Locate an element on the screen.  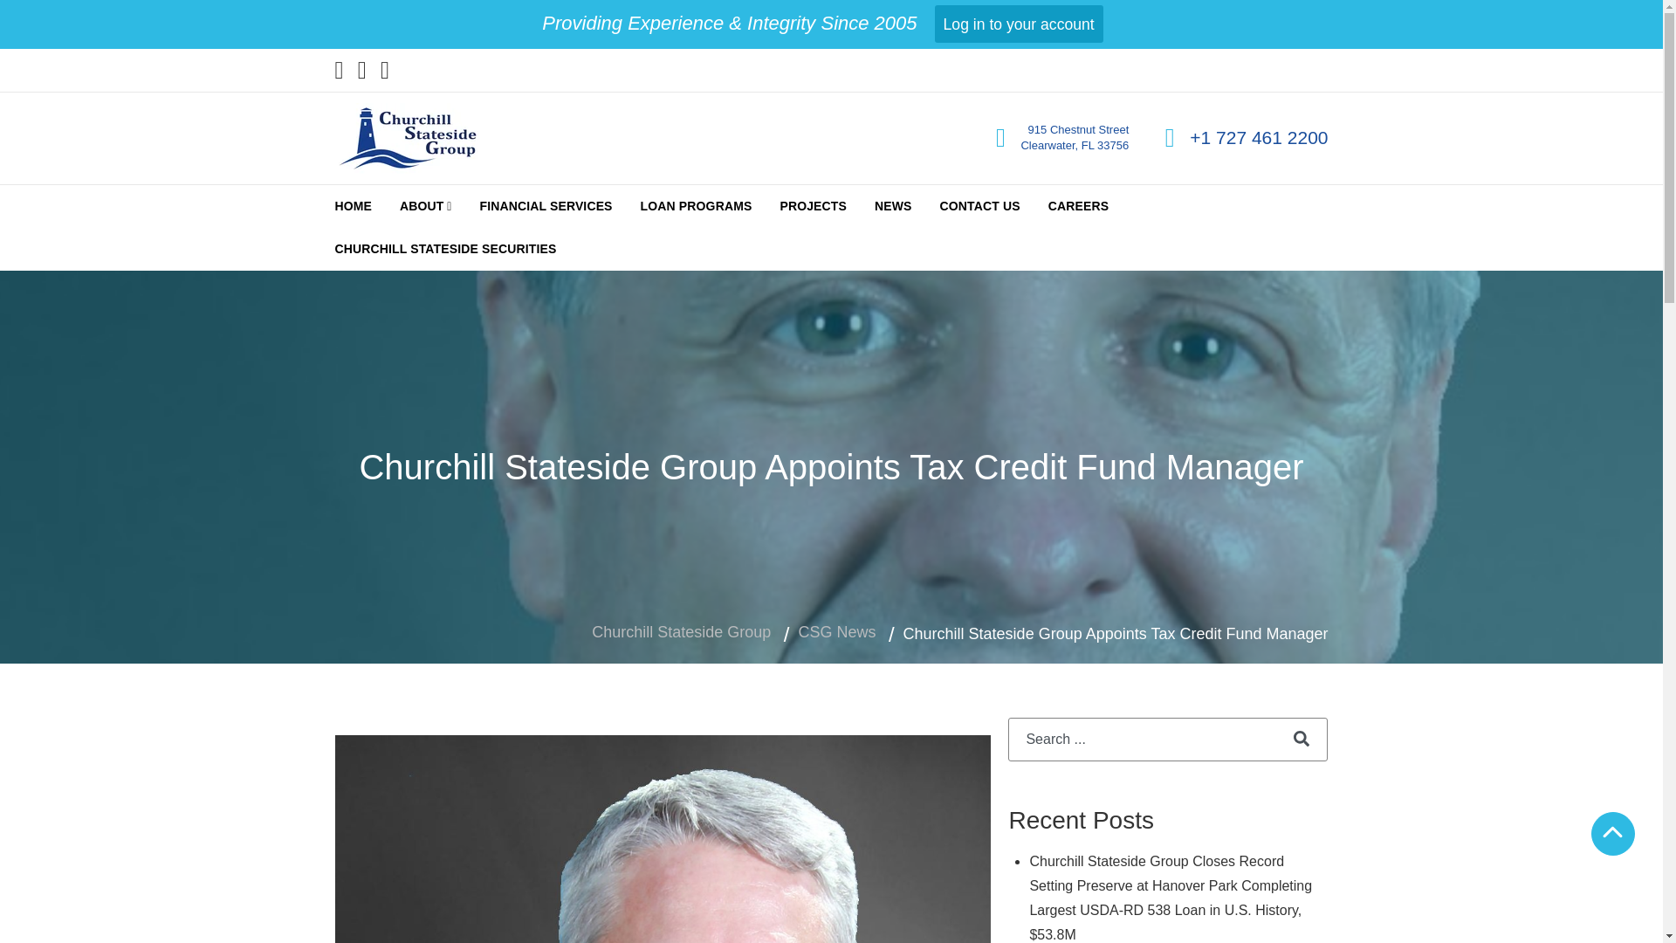
NEWS is located at coordinates (894, 206).